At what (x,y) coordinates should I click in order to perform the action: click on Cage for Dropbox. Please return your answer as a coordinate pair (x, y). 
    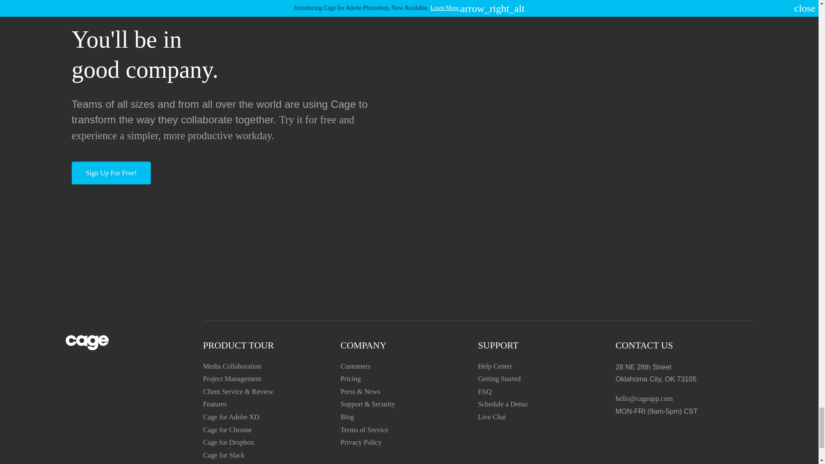
    Looking at the image, I should click on (229, 442).